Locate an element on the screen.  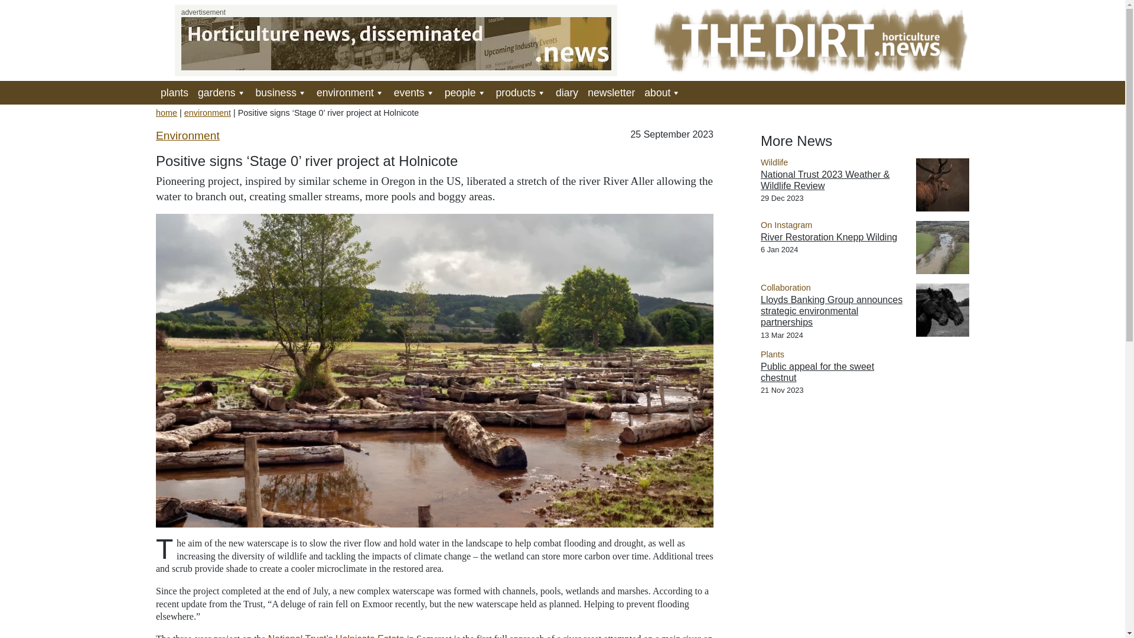
plants is located at coordinates (174, 93).